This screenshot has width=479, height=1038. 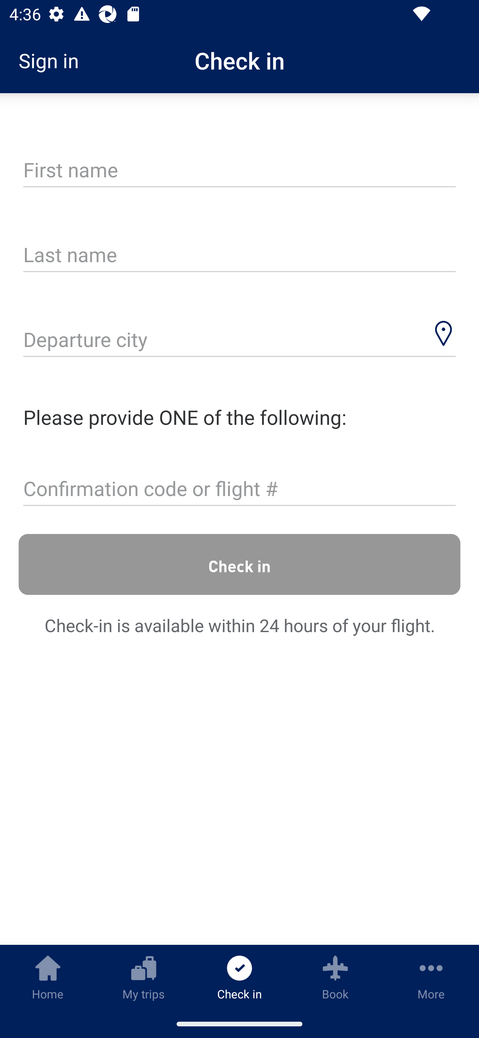 What do you see at coordinates (239, 564) in the screenshot?
I see `Check in` at bounding box center [239, 564].